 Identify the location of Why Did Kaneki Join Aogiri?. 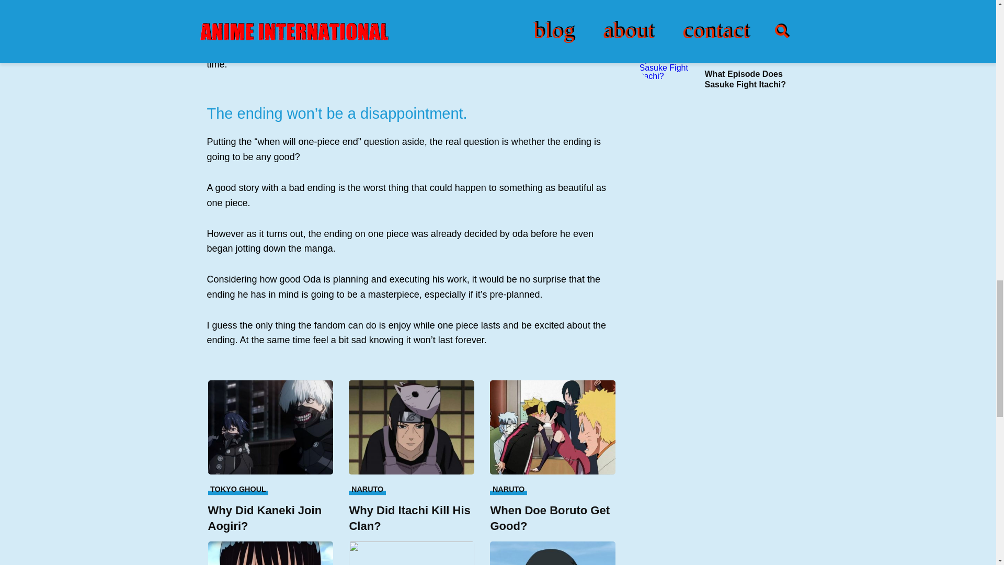
(270, 427).